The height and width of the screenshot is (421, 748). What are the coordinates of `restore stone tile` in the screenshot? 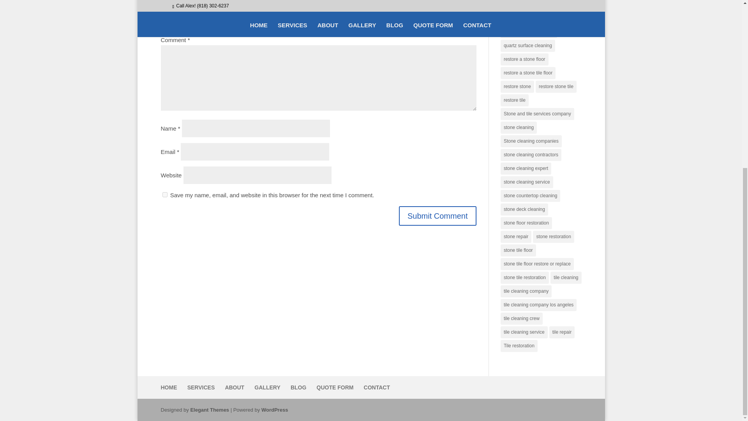 It's located at (556, 87).